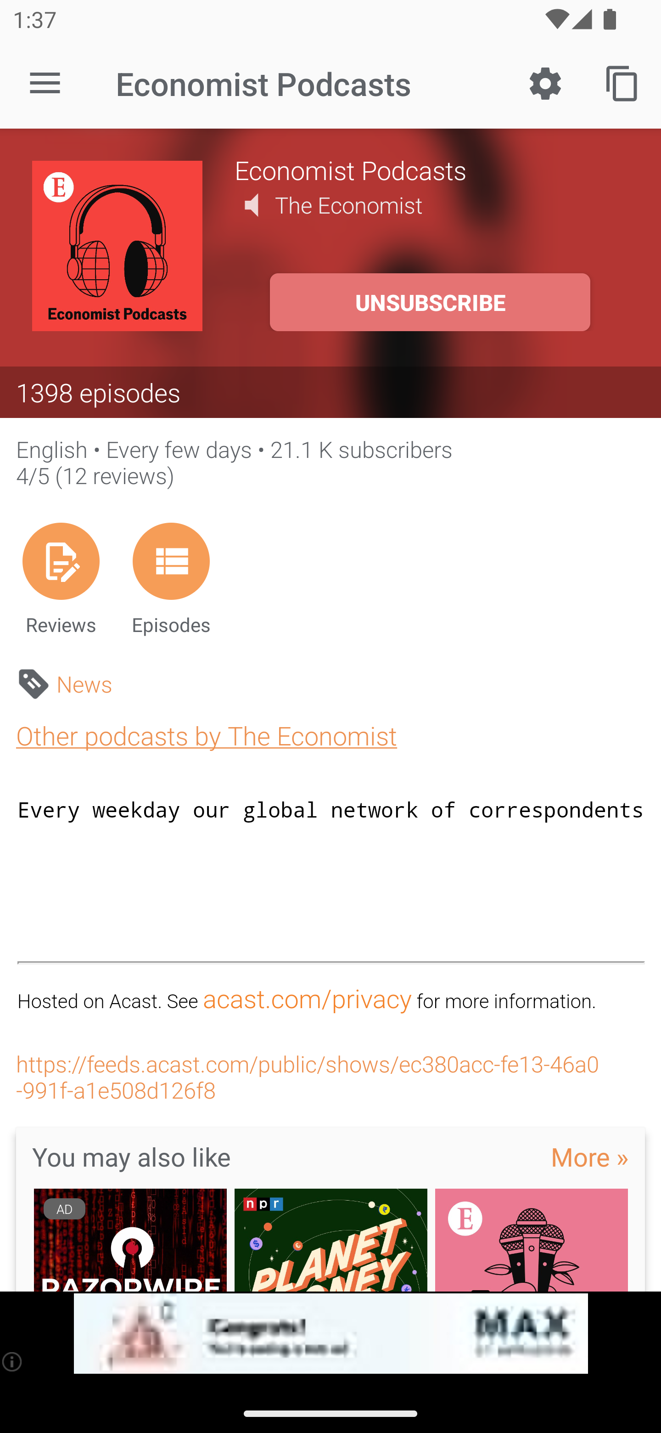 This screenshot has width=661, height=1433. I want to click on AD, so click(130, 1239).